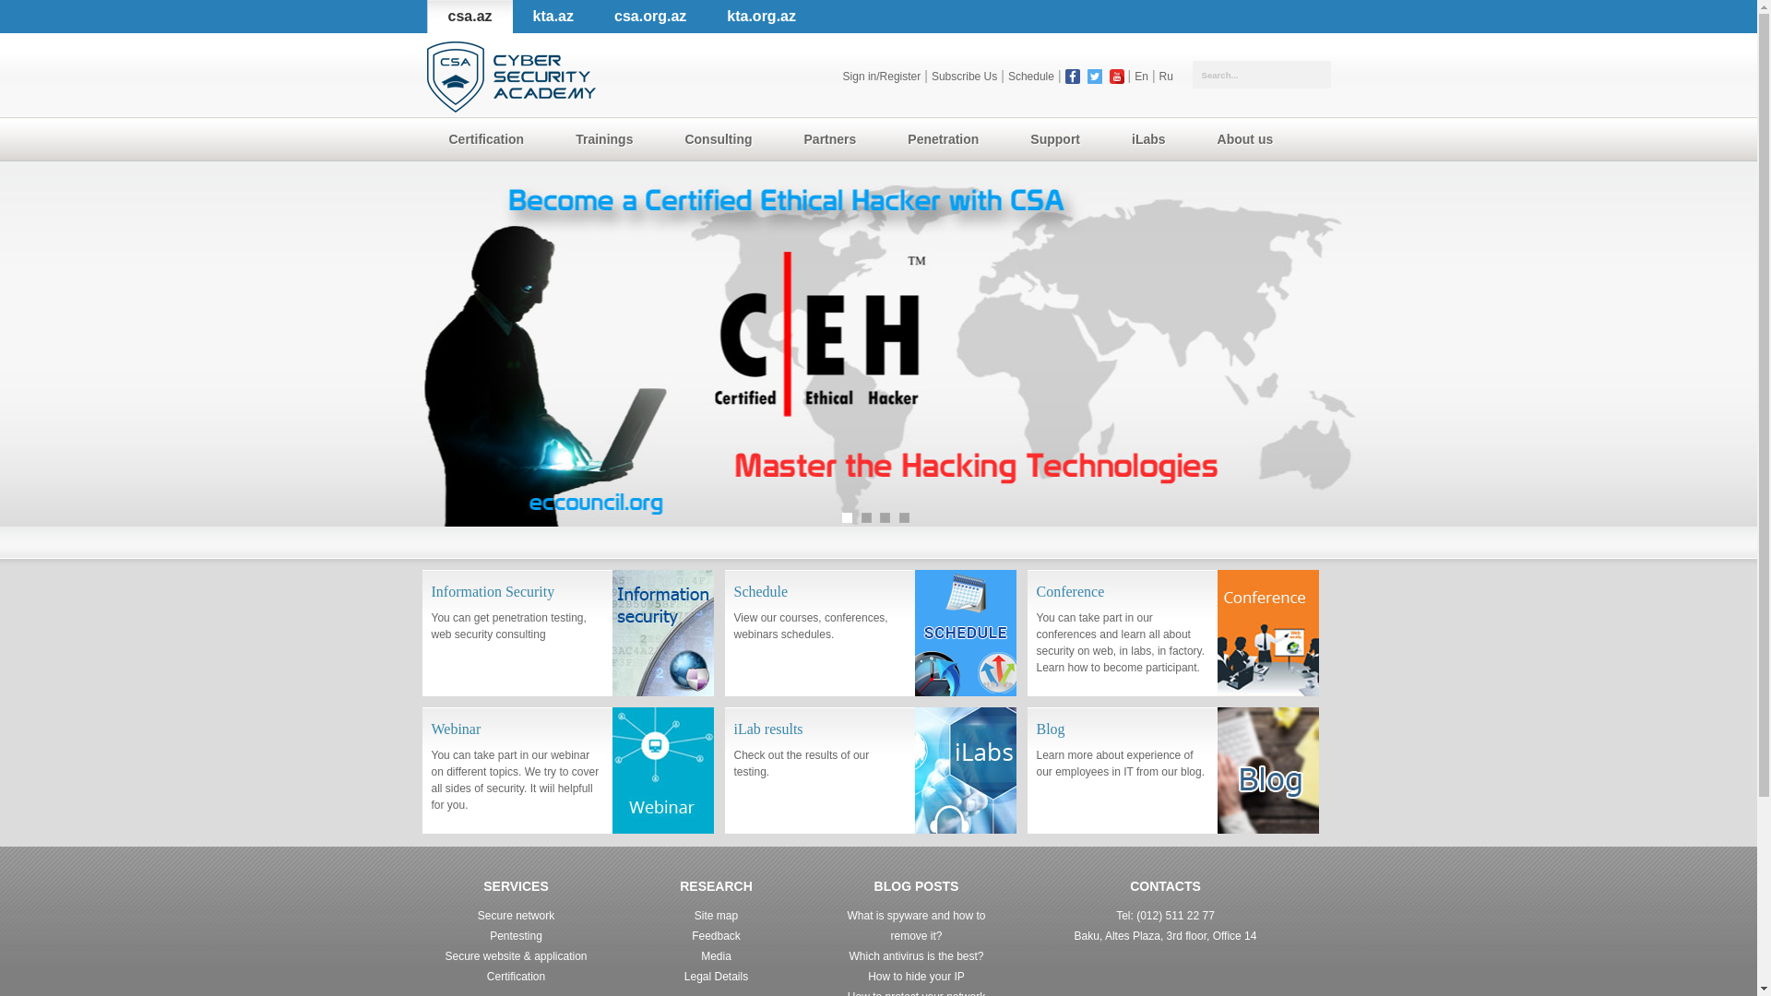 The height and width of the screenshot is (996, 1771). What do you see at coordinates (916, 956) in the screenshot?
I see `Which antivirus is the best?` at bounding box center [916, 956].